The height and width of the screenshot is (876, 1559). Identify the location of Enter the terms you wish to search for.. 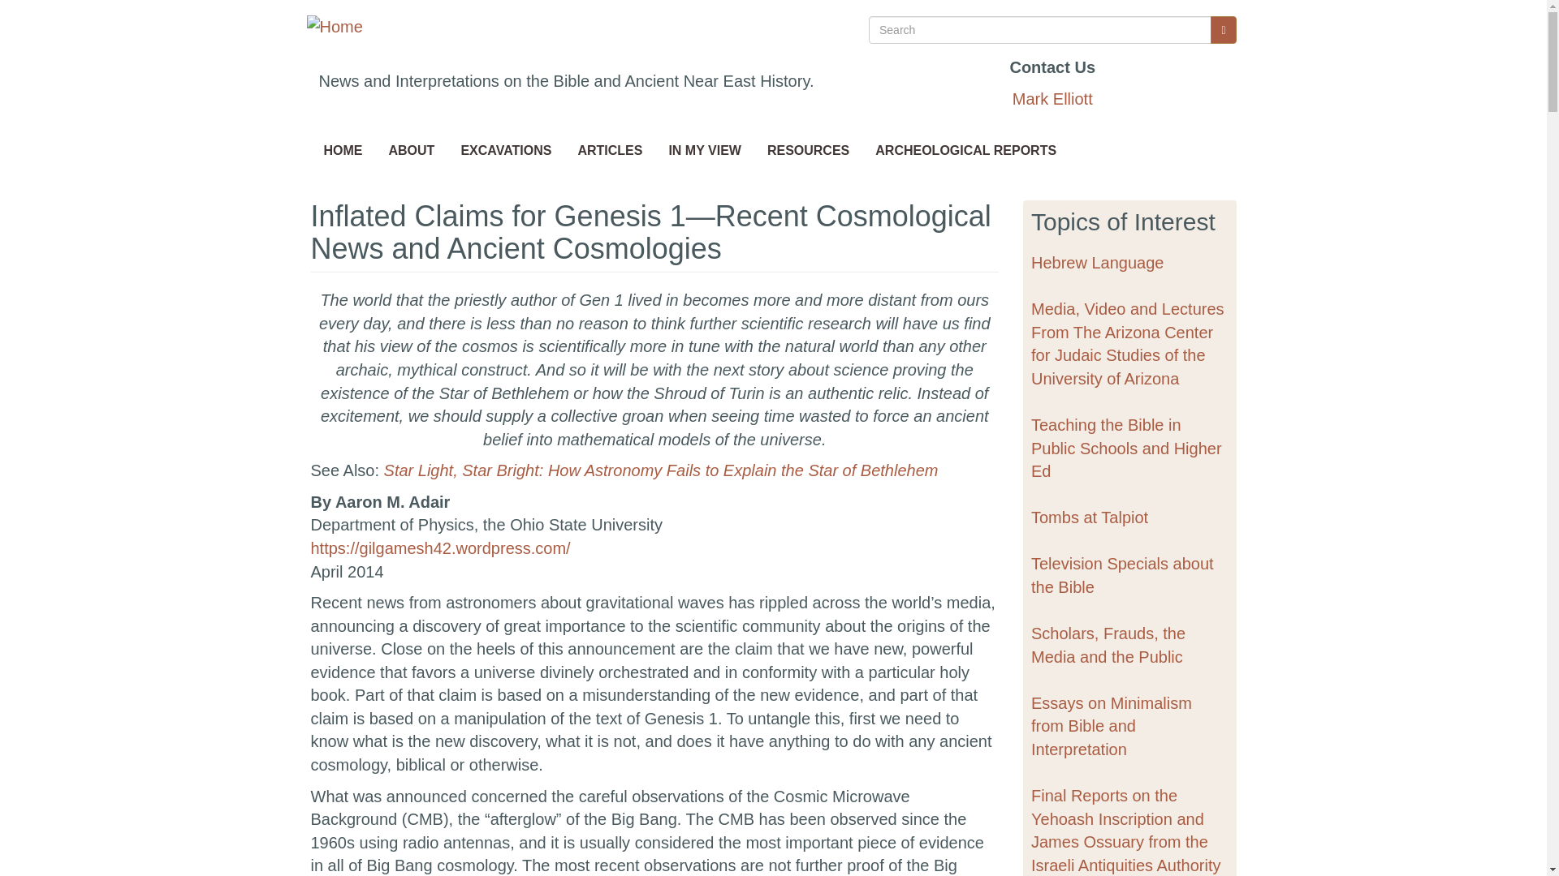
(1039, 30).